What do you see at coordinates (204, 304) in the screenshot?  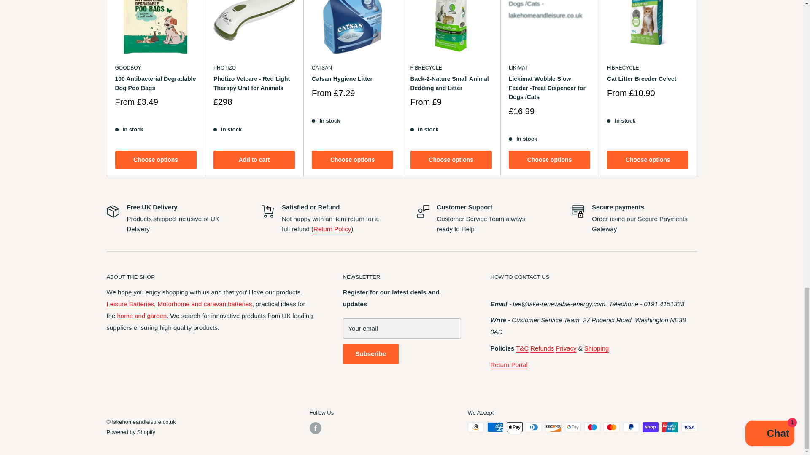 I see `Leisure Batteries` at bounding box center [204, 304].